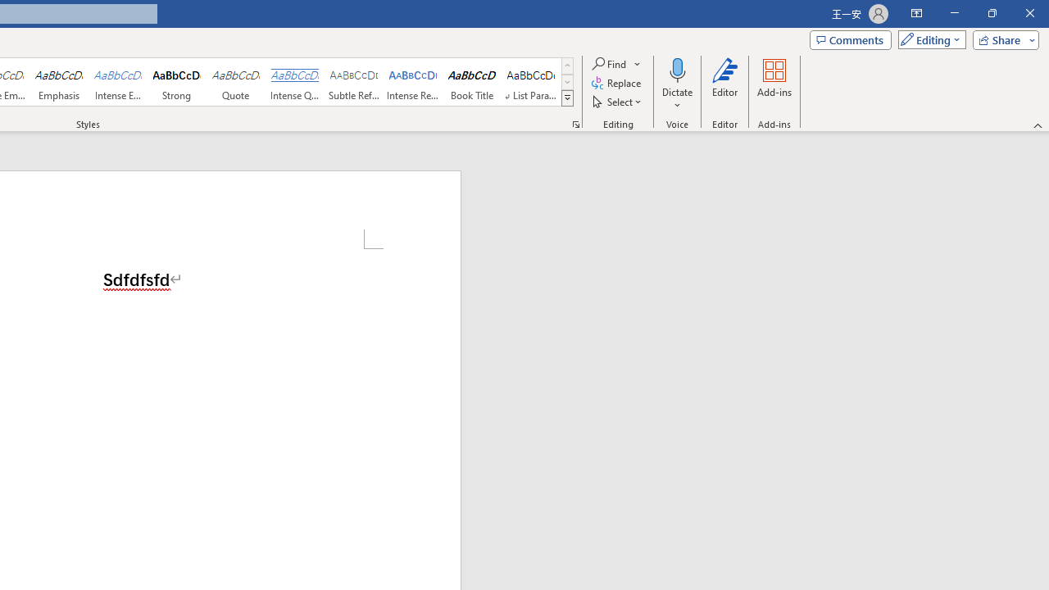 This screenshot has height=590, width=1049. What do you see at coordinates (354, 82) in the screenshot?
I see `Subtle Reference` at bounding box center [354, 82].